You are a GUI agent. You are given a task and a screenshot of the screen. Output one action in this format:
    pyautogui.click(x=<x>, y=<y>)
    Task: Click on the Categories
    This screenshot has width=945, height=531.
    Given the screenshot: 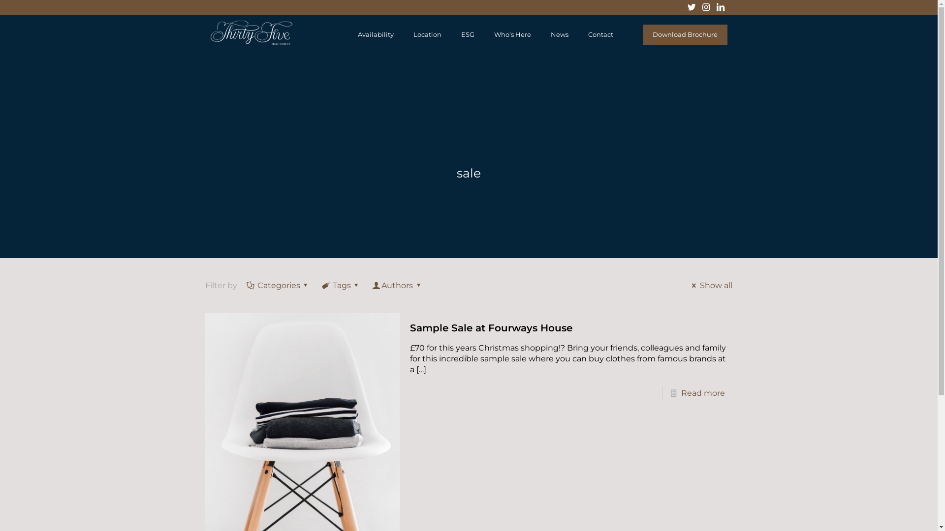 What is the action you would take?
    pyautogui.click(x=279, y=285)
    